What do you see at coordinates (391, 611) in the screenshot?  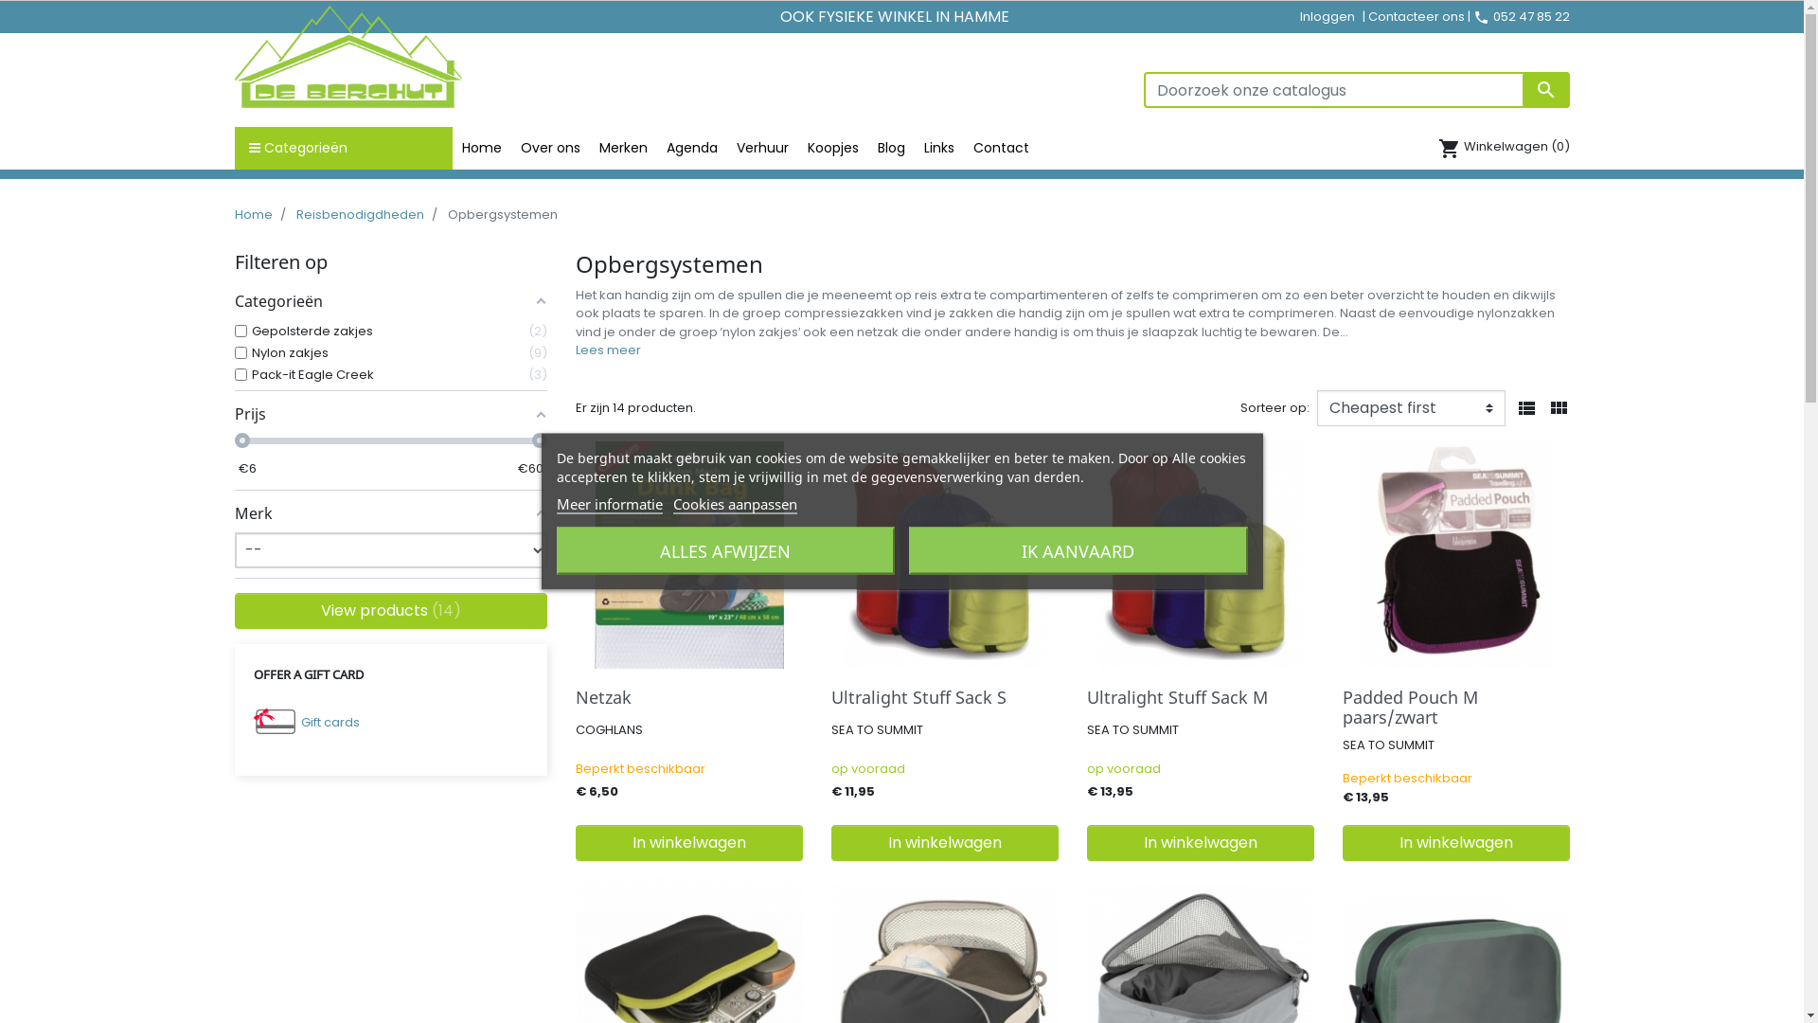 I see `View products 14` at bounding box center [391, 611].